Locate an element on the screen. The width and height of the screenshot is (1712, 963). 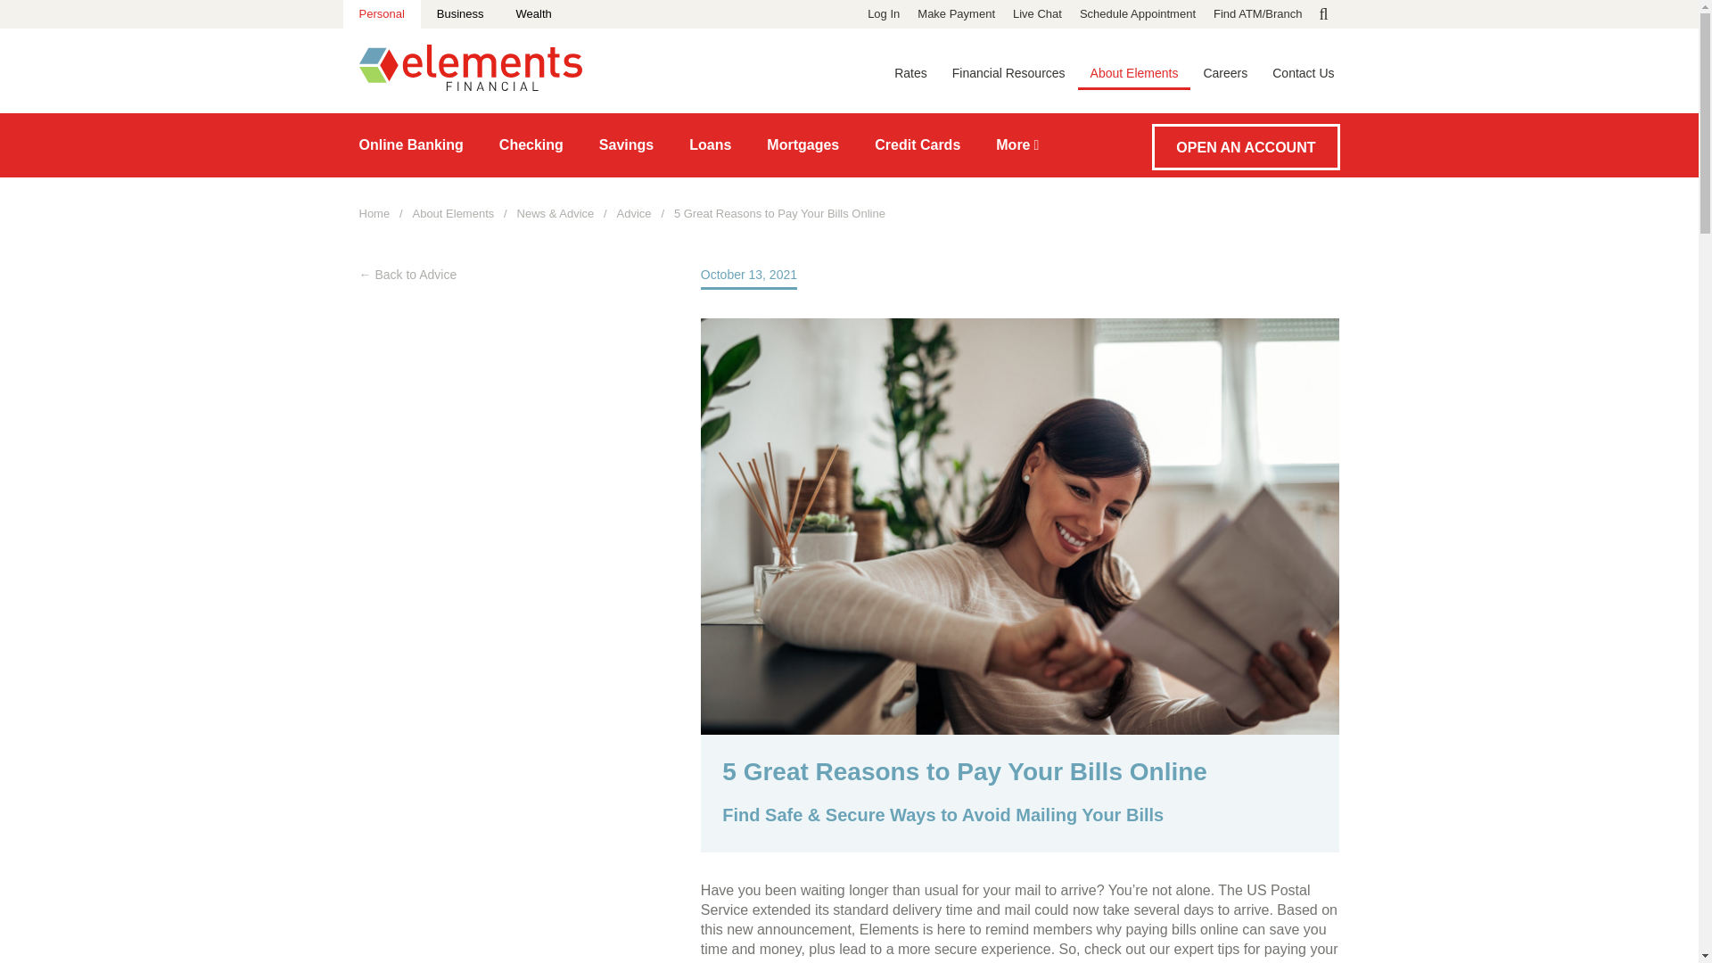
Business is located at coordinates (460, 14).